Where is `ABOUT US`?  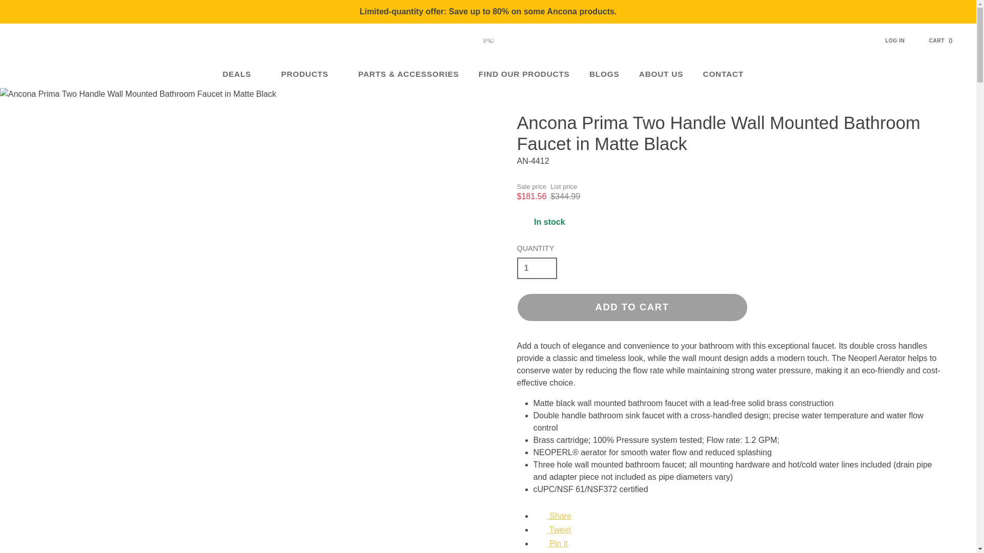
ABOUT US is located at coordinates (946, 40).